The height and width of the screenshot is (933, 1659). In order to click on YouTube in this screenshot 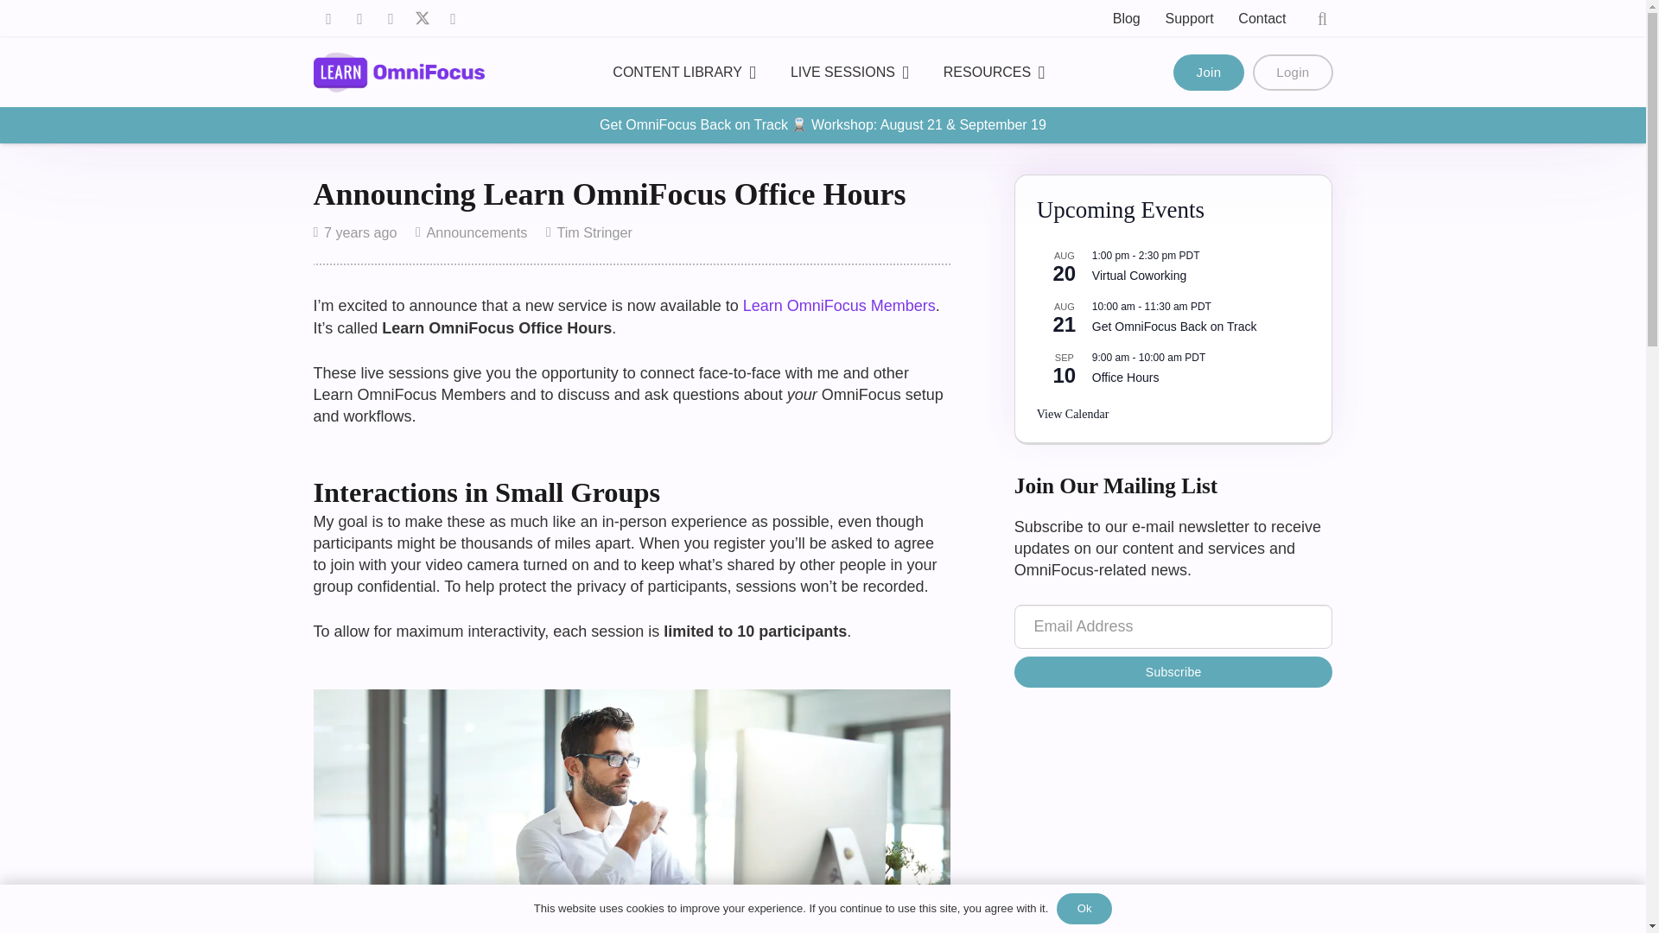, I will do `click(453, 19)`.